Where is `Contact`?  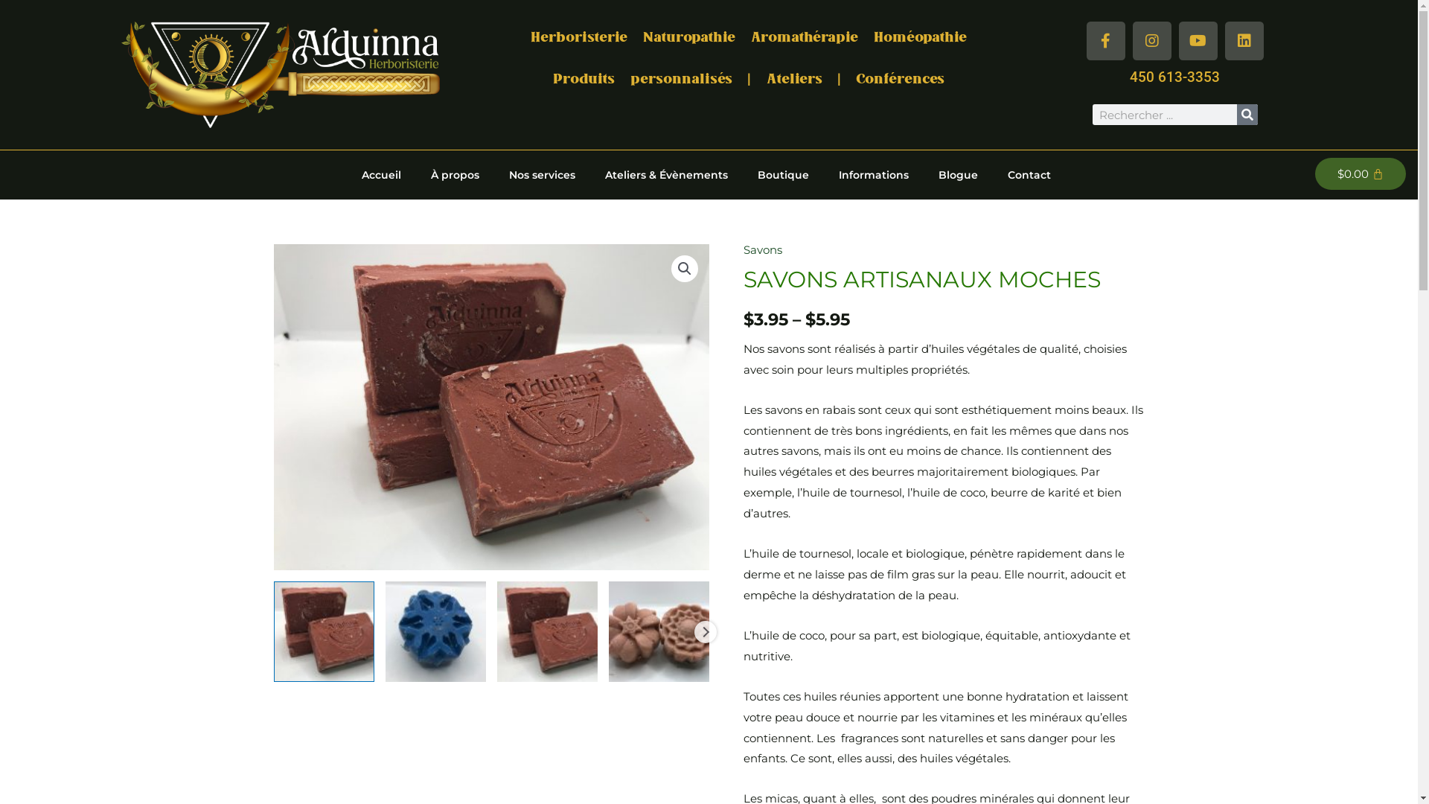
Contact is located at coordinates (1029, 175).